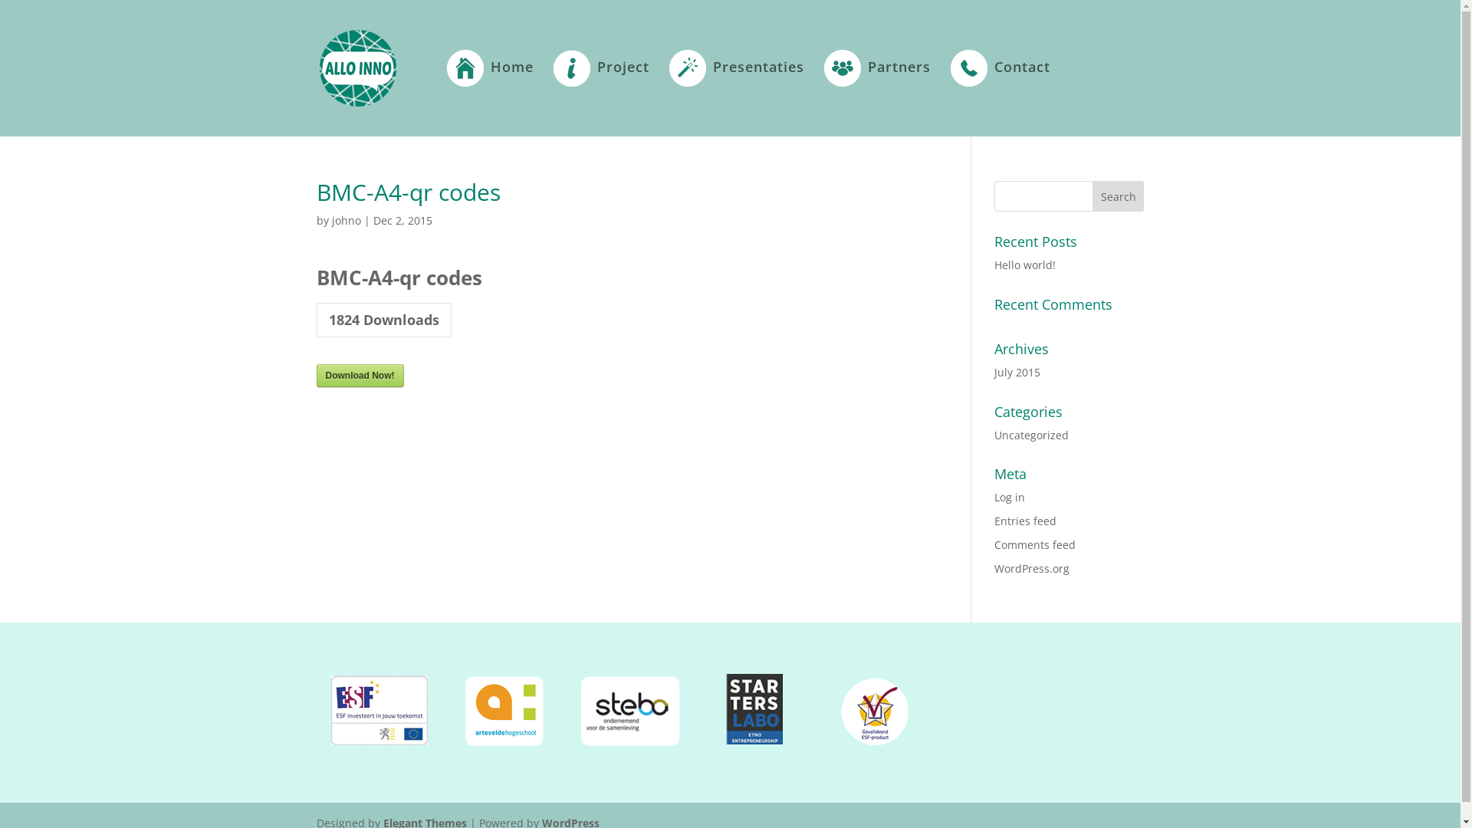 The width and height of the screenshot is (1472, 828). What do you see at coordinates (601, 94) in the screenshot?
I see `Project` at bounding box center [601, 94].